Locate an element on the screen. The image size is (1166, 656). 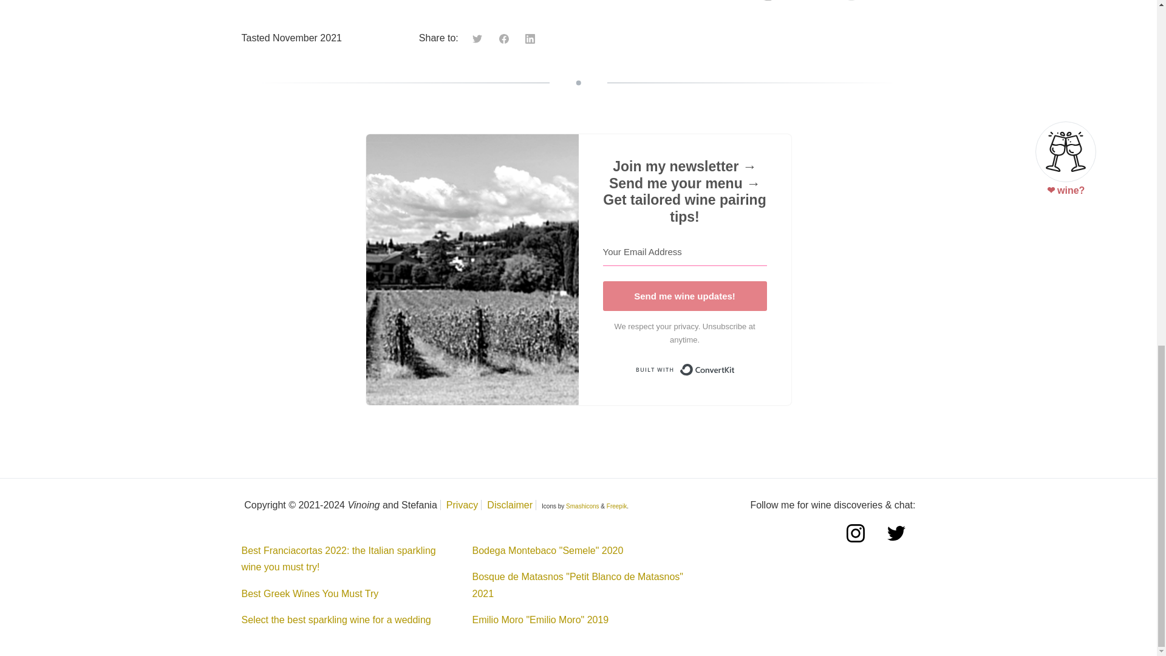
Bodega Montebaco "Semele" 2020 is located at coordinates (547, 550).